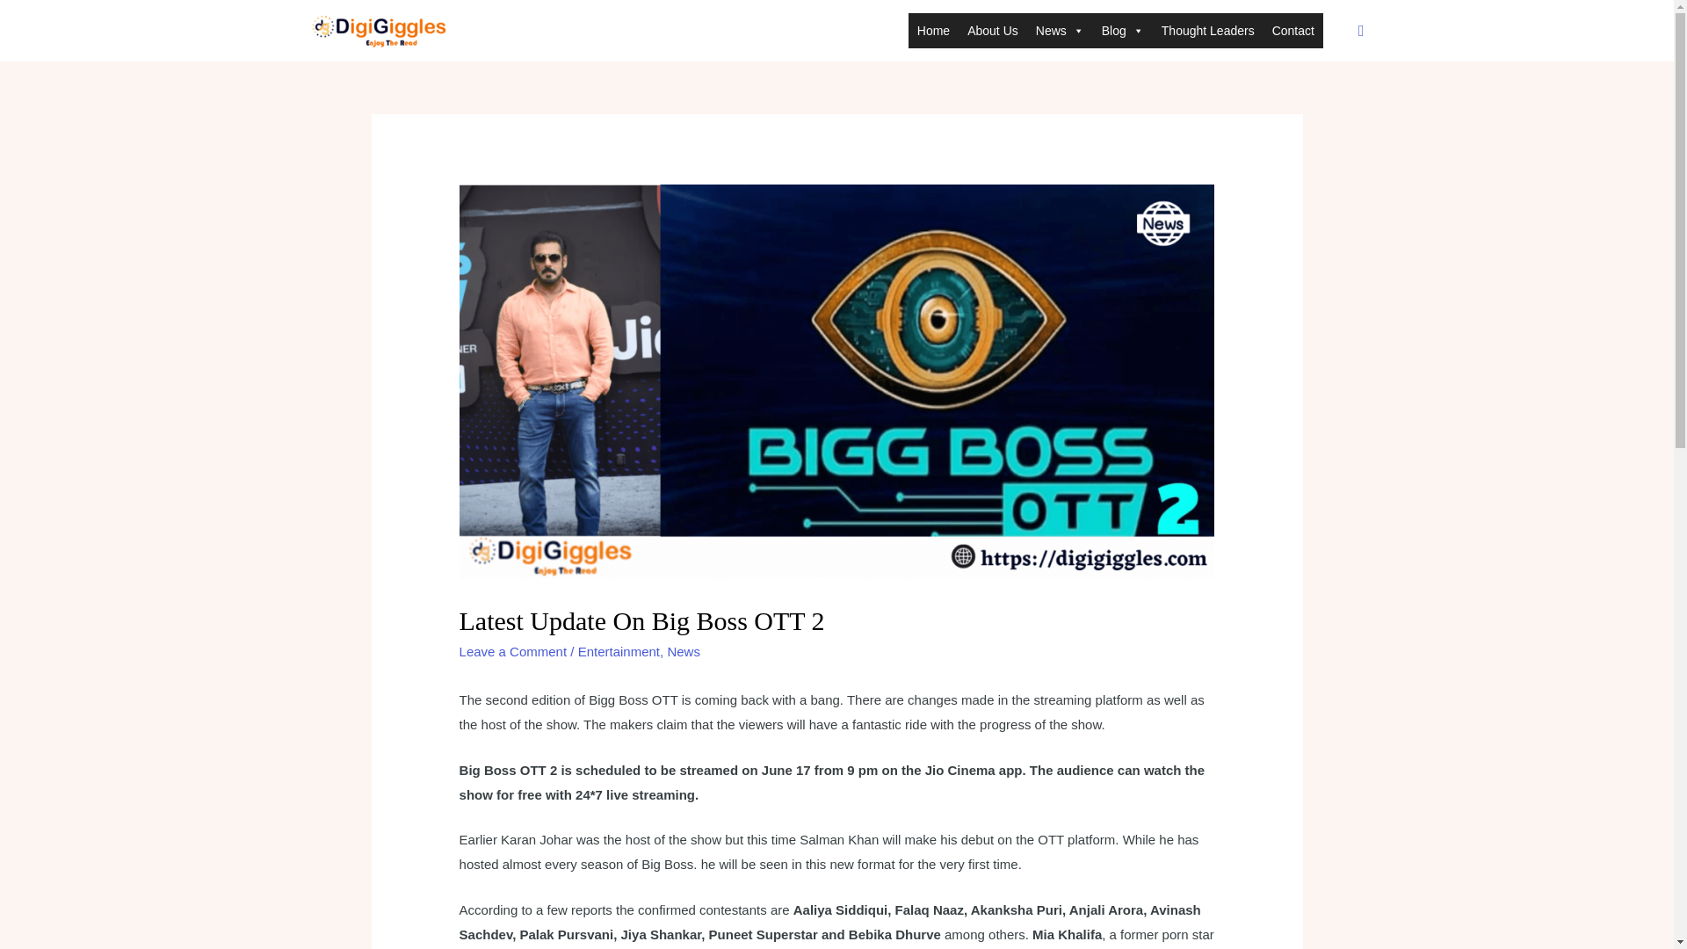  Describe the element at coordinates (1293, 31) in the screenshot. I see `Contact` at that location.